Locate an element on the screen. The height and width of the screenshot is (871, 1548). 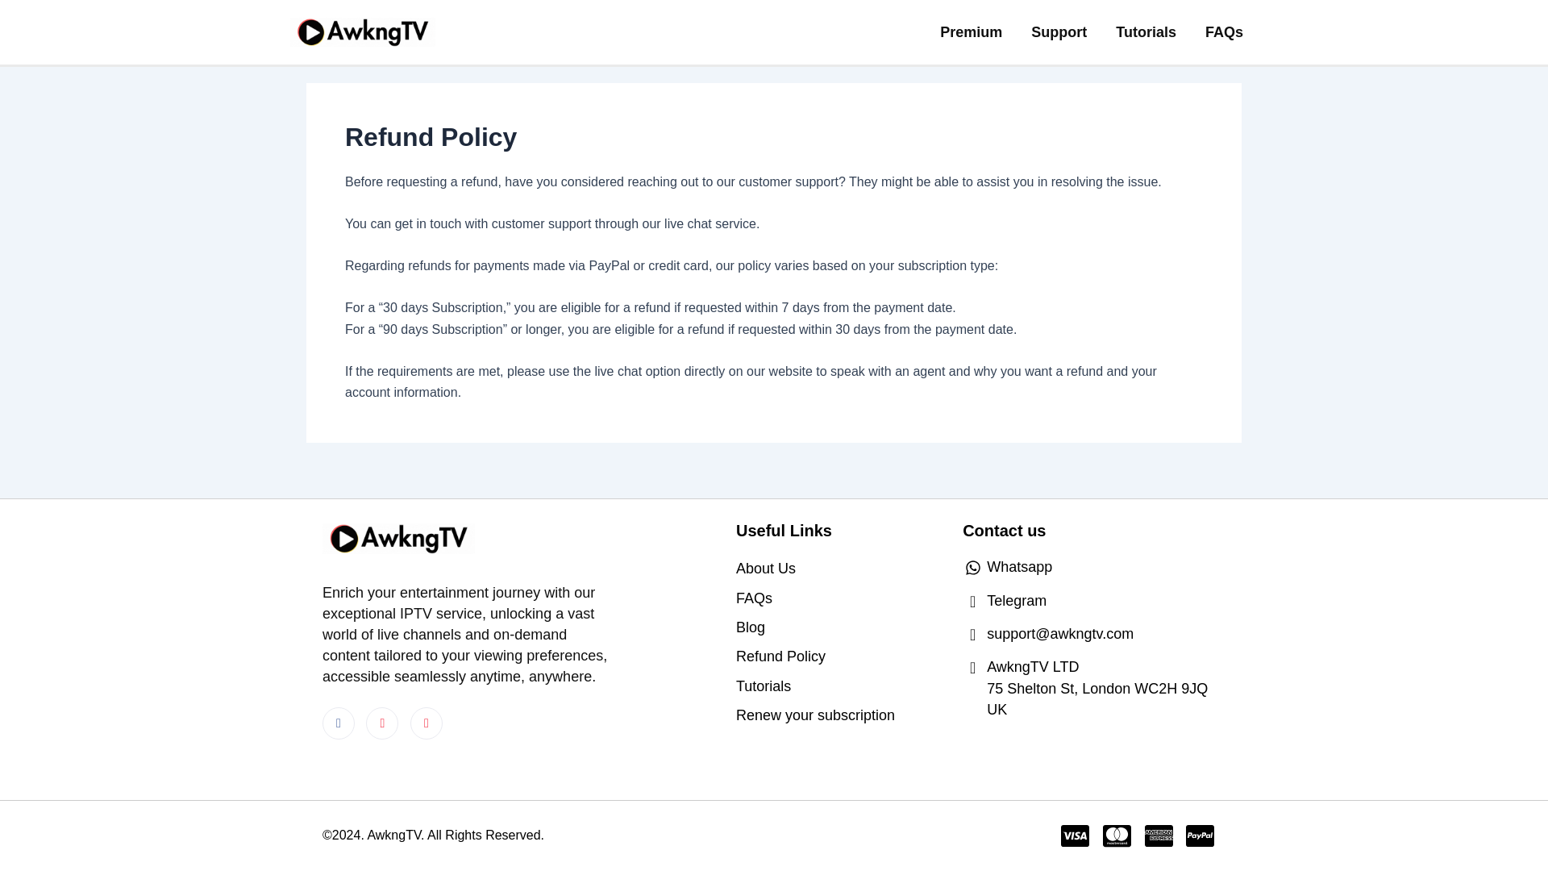
Support is located at coordinates (1059, 32).